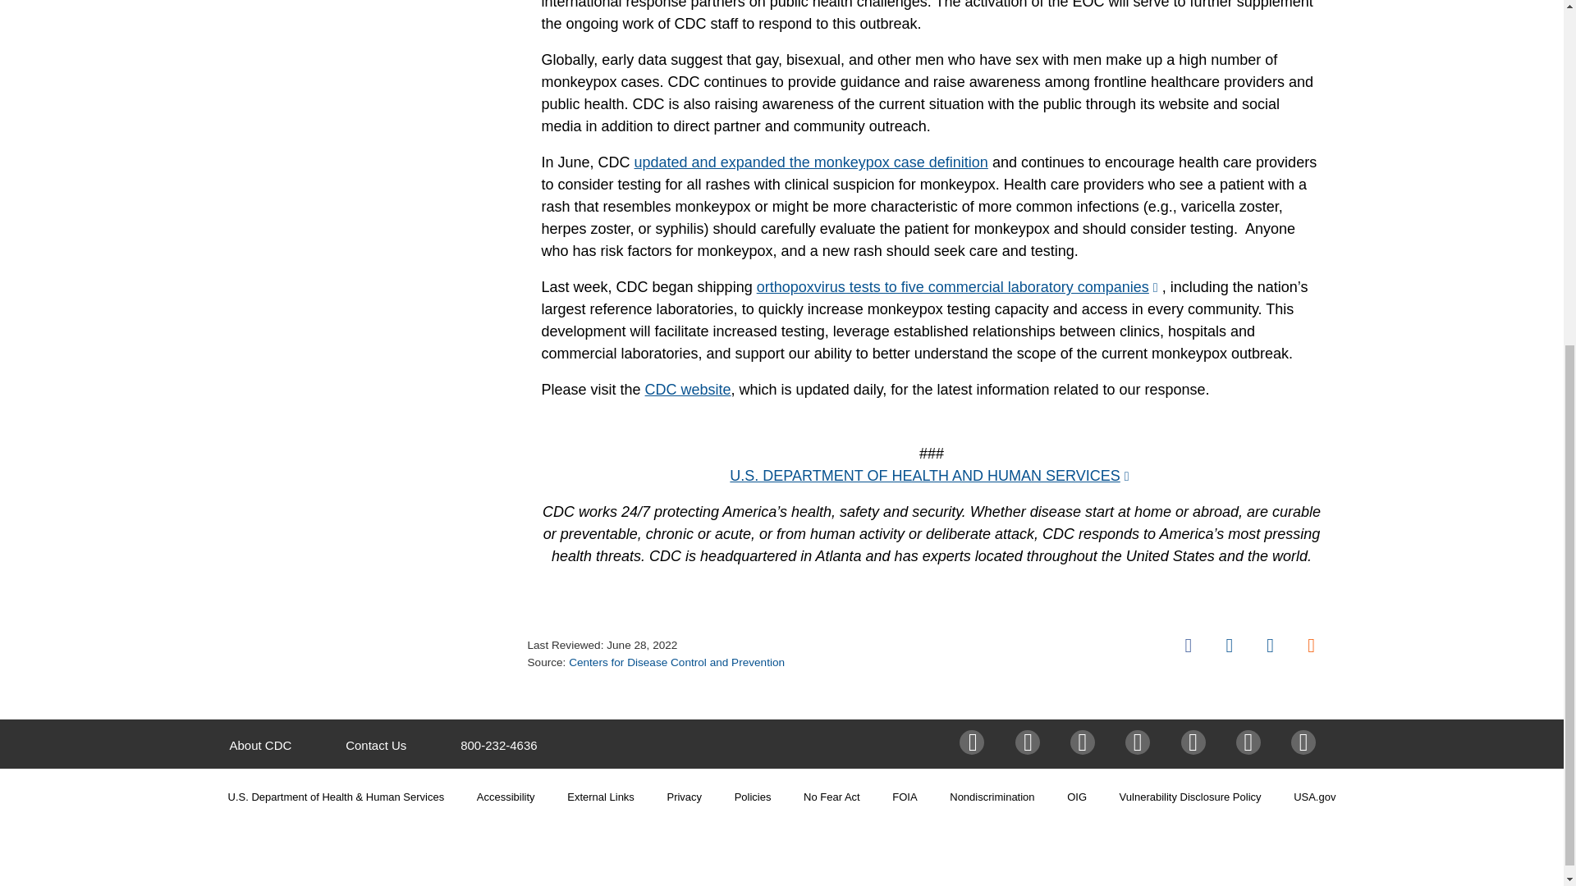 The width and height of the screenshot is (1576, 886). I want to click on Twitter, so click(1029, 742).